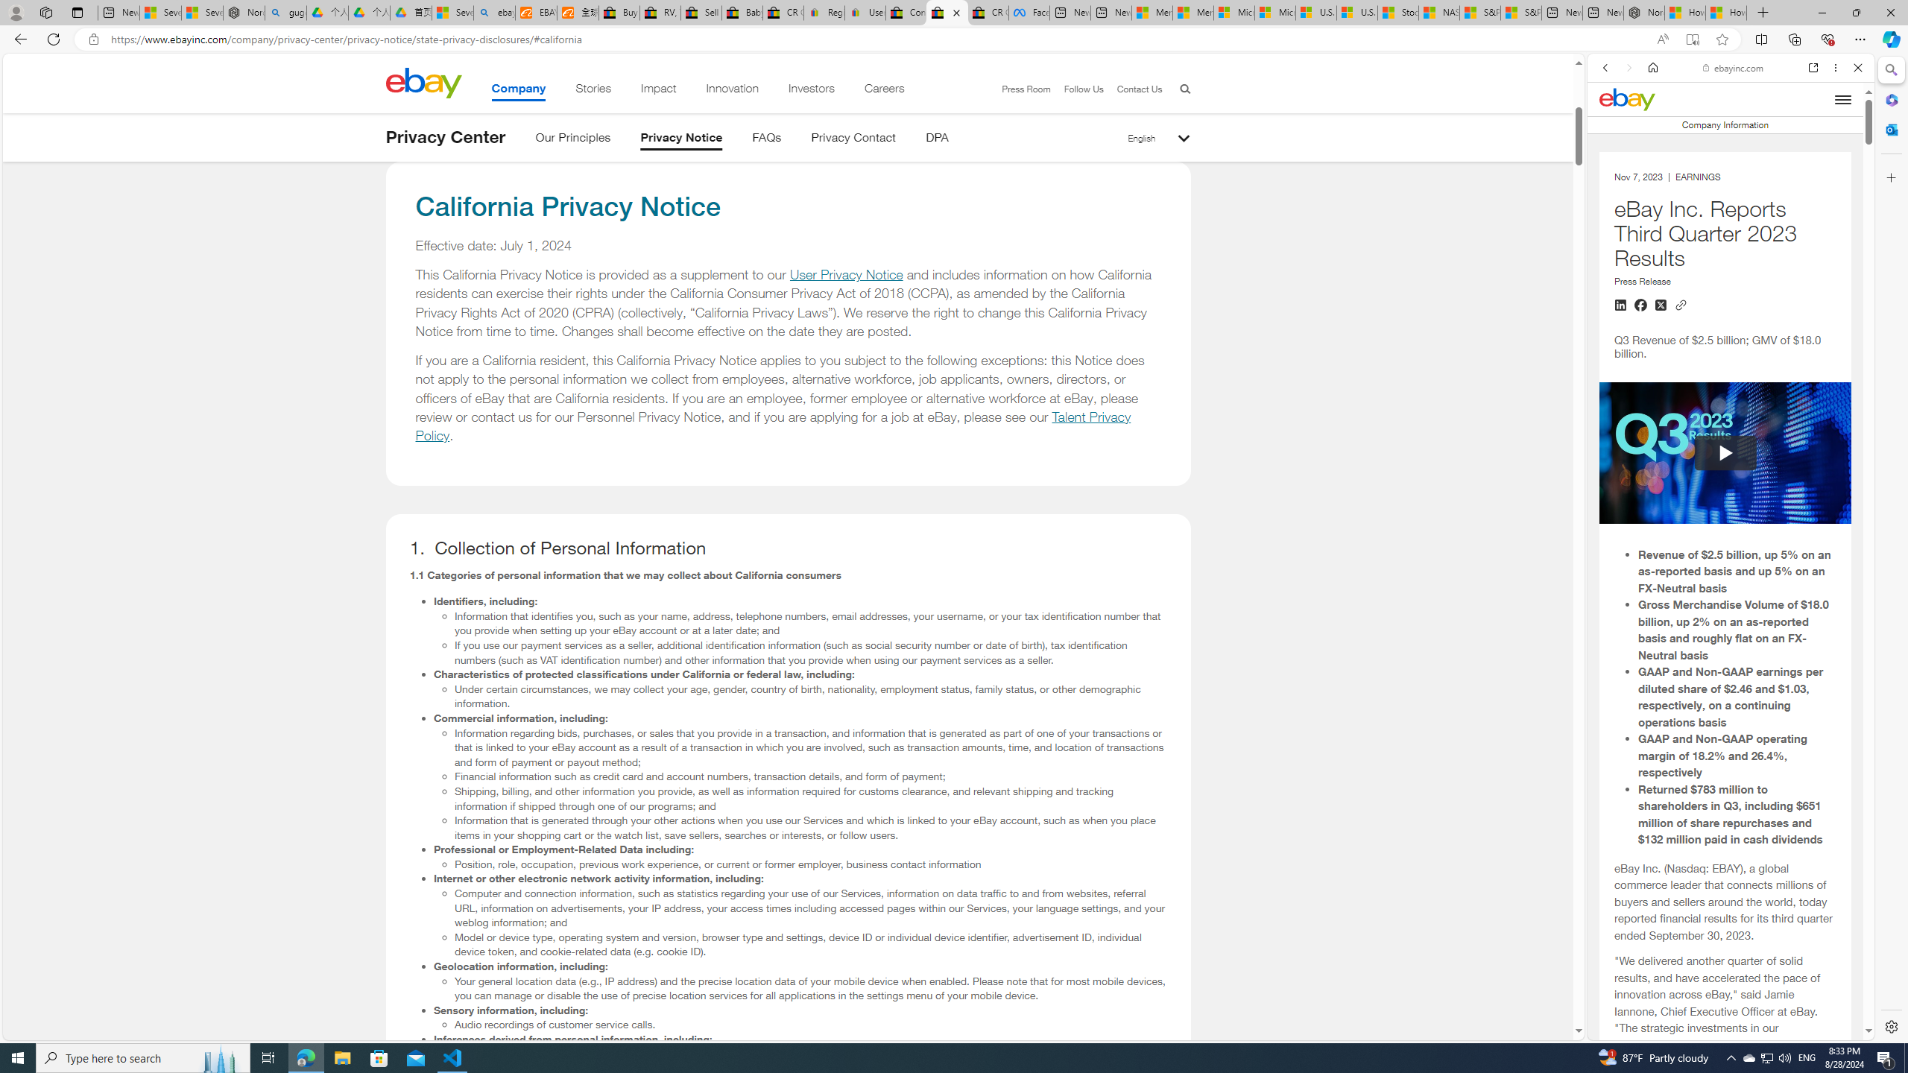 The height and width of the screenshot is (1073, 1908). What do you see at coordinates (572, 140) in the screenshot?
I see `Our Principles` at bounding box center [572, 140].